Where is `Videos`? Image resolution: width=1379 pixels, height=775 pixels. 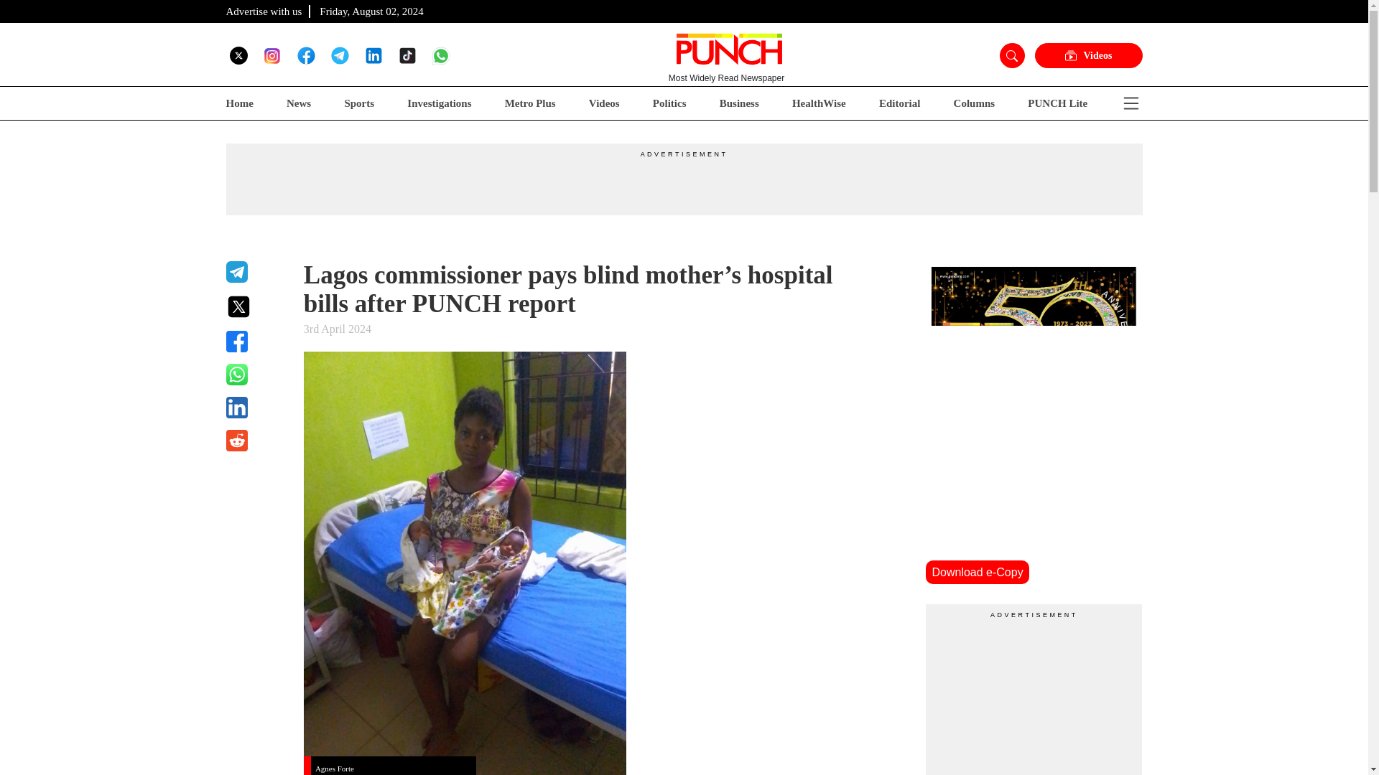
Videos is located at coordinates (603, 103).